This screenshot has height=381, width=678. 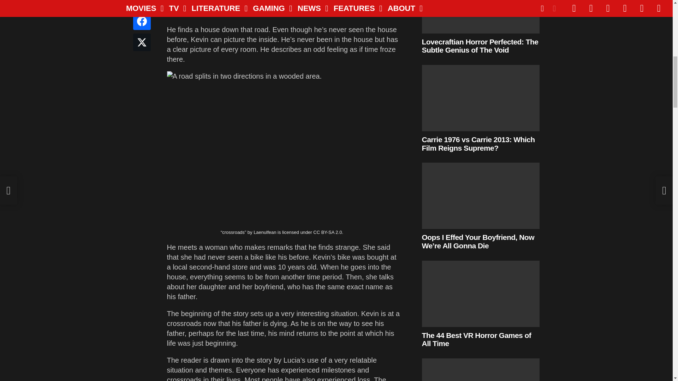 What do you see at coordinates (481, 294) in the screenshot?
I see `The 44 Best VR Horror Games of All Time` at bounding box center [481, 294].